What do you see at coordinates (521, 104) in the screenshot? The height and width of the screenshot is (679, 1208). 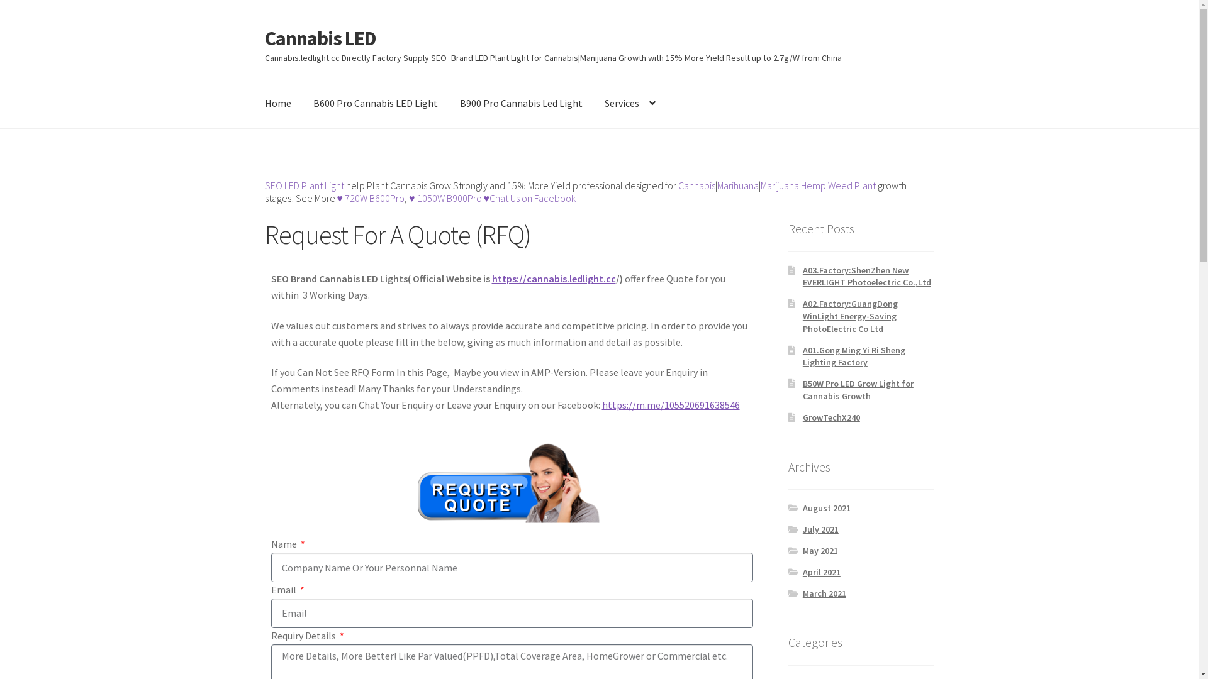 I see `B900 Pro Cannabis Led Light` at bounding box center [521, 104].